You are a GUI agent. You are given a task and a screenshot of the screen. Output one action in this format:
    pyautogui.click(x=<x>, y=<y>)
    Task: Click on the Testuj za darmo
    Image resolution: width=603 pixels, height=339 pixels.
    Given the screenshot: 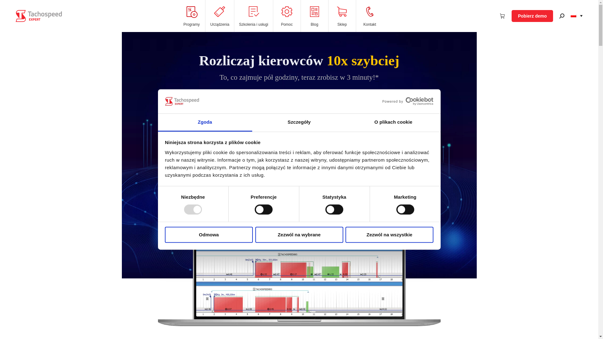 What is the action you would take?
    pyautogui.click(x=275, y=140)
    